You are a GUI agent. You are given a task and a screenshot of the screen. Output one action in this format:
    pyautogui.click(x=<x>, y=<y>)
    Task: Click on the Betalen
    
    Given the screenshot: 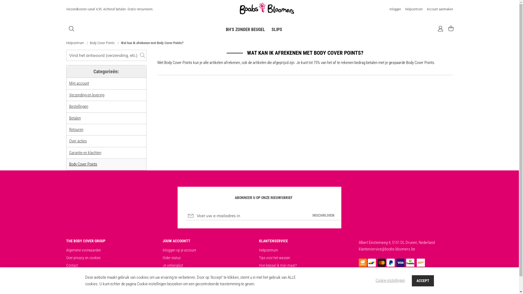 What is the action you would take?
    pyautogui.click(x=75, y=118)
    